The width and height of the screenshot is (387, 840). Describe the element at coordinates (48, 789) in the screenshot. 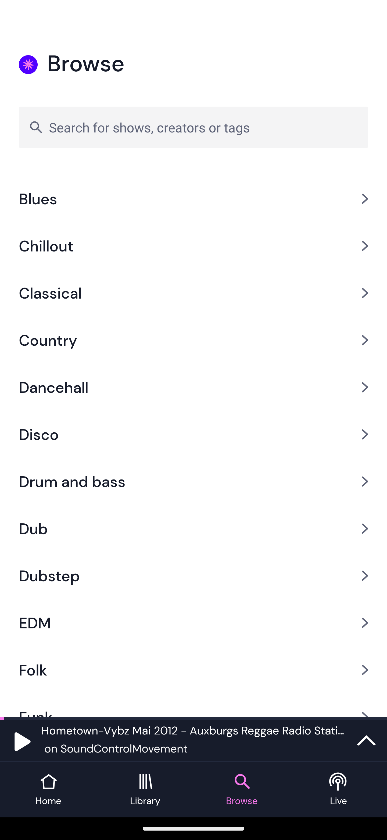

I see `Home tab Home` at that location.